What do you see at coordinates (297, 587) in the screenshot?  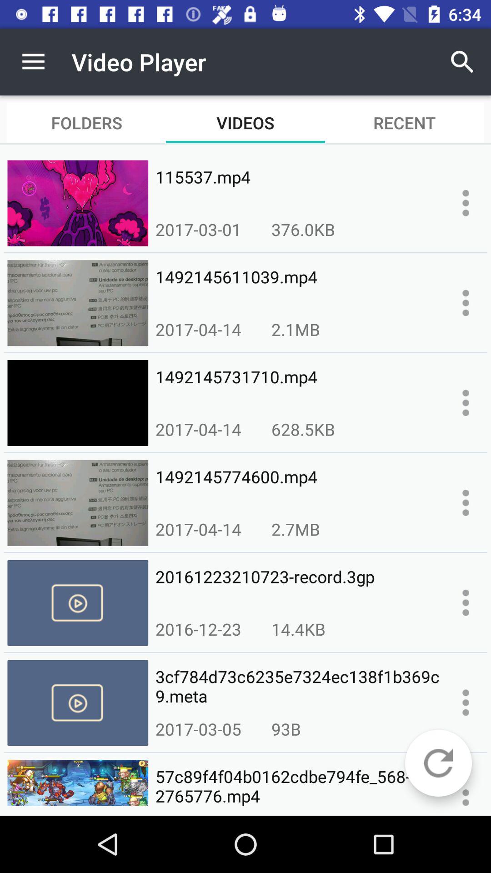 I see `click icon above 2016-12-23 item` at bounding box center [297, 587].